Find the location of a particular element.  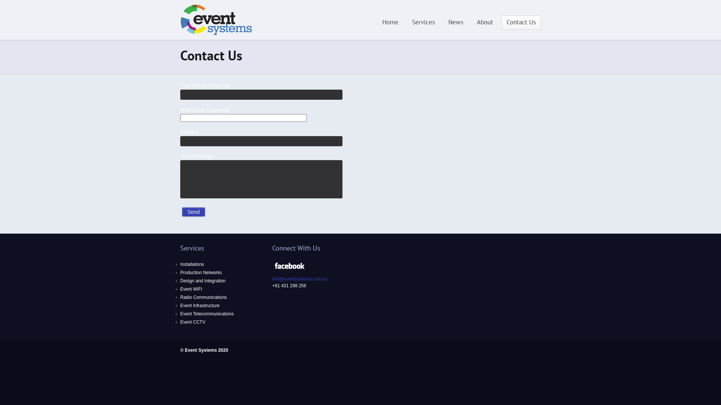

Event CCTV is located at coordinates (193, 322).